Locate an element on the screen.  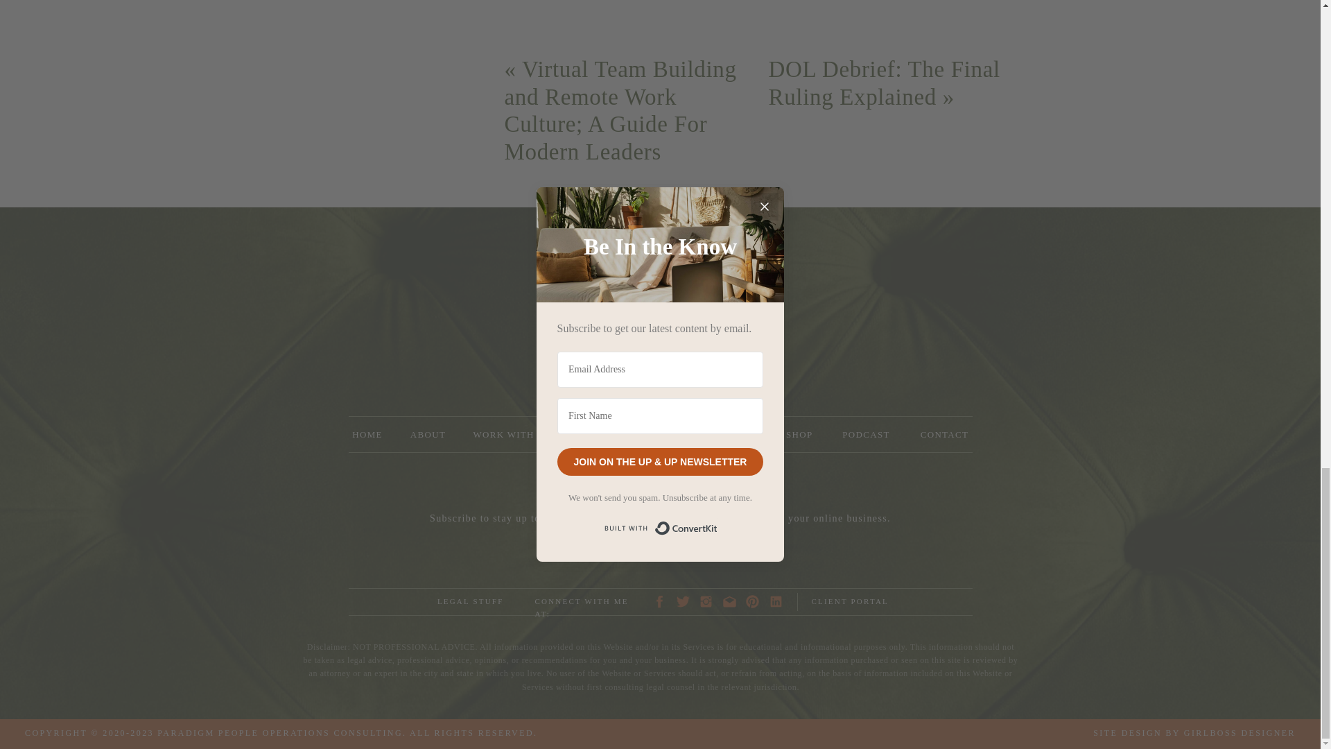
CONTACT is located at coordinates (943, 434).